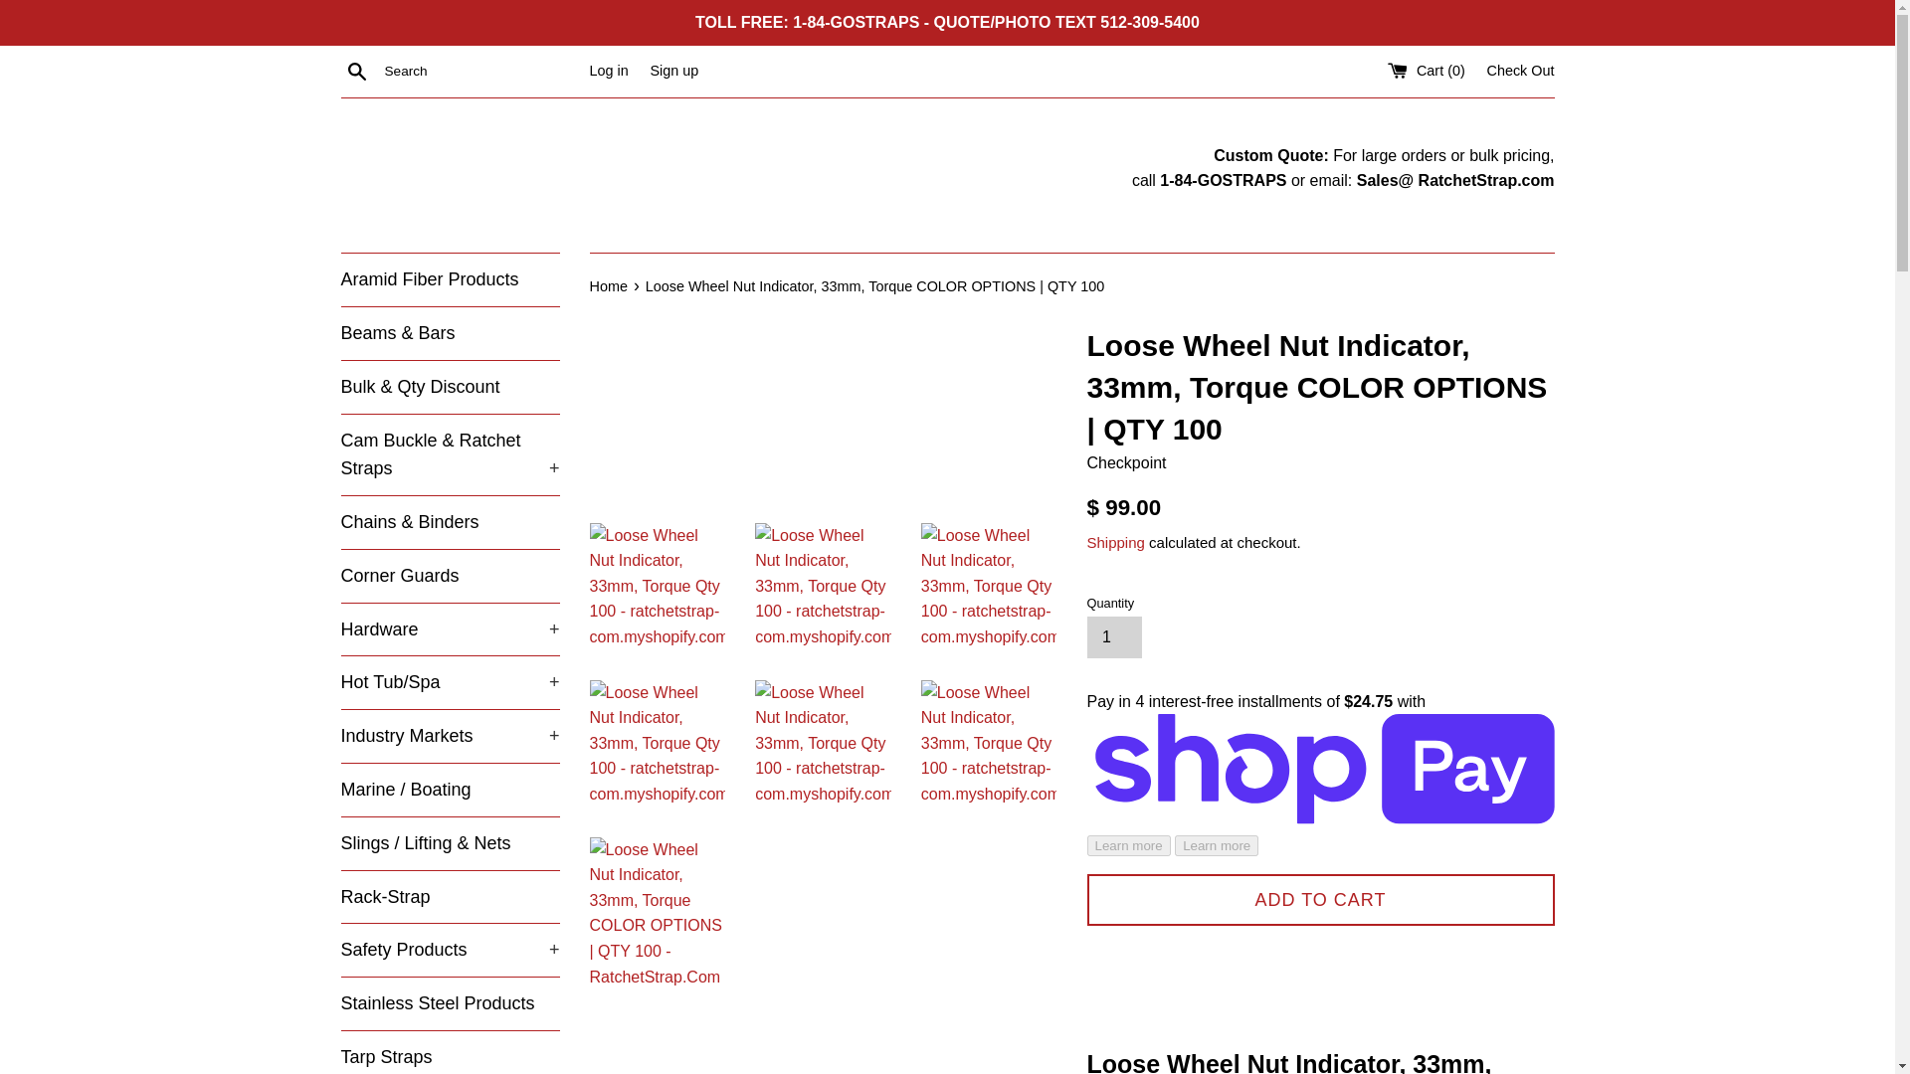 This screenshot has width=1910, height=1074. What do you see at coordinates (609, 285) in the screenshot?
I see `Back to the frontpage` at bounding box center [609, 285].